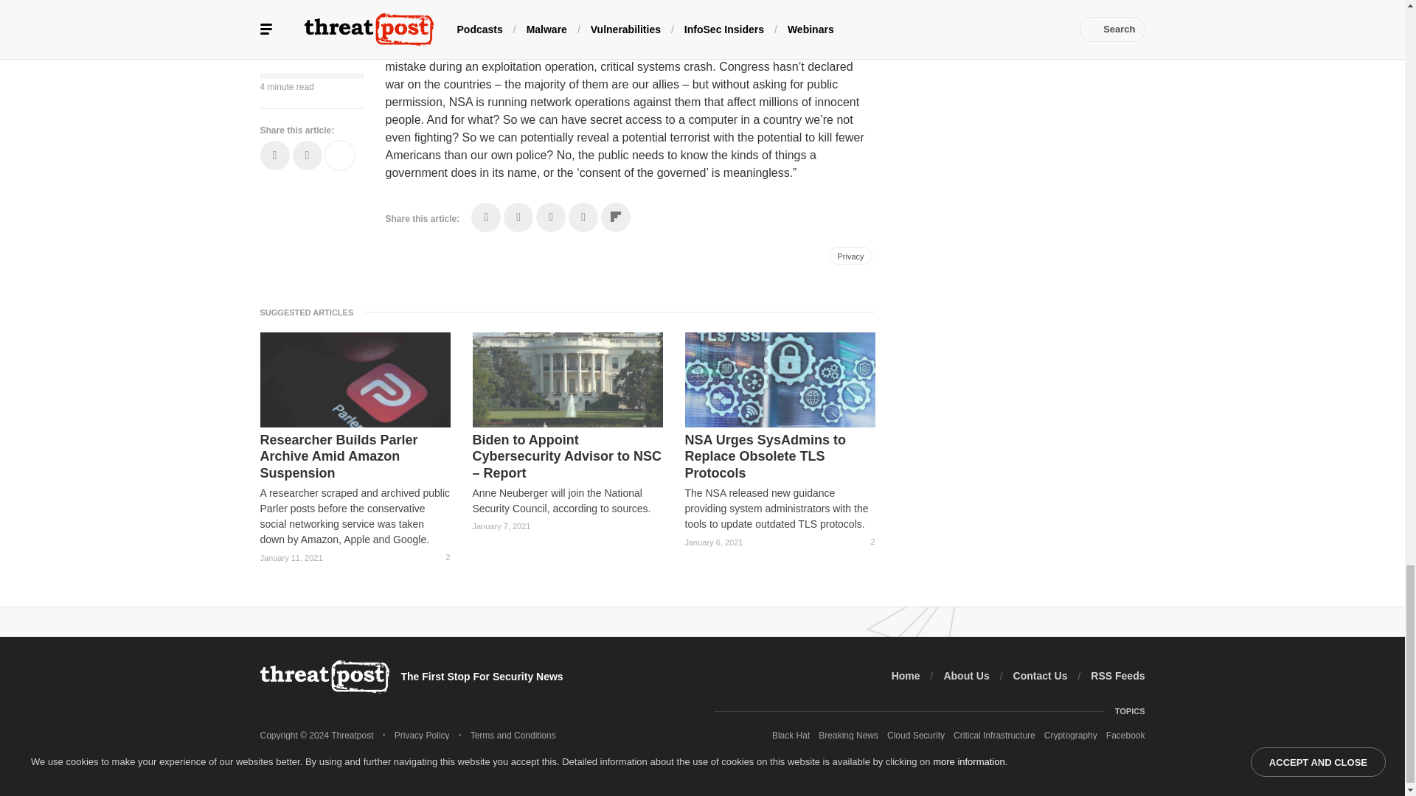 This screenshot has width=1416, height=796. I want to click on Share via Twitter, so click(518, 217).